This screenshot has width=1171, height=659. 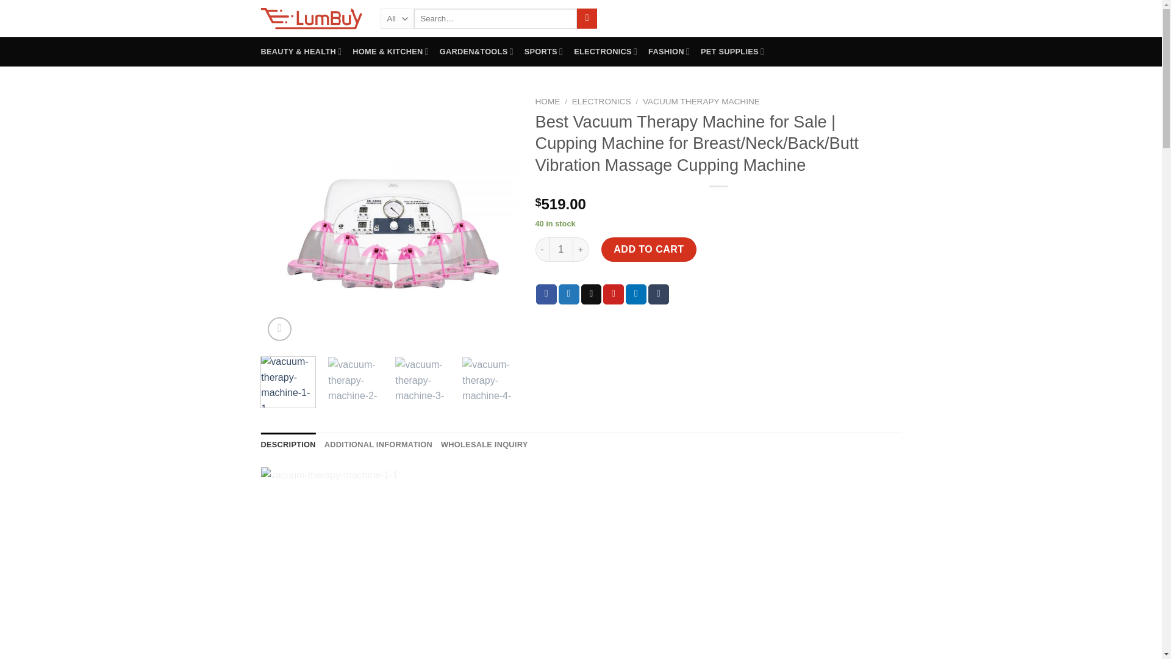 What do you see at coordinates (544, 51) in the screenshot?
I see `SPORTS` at bounding box center [544, 51].